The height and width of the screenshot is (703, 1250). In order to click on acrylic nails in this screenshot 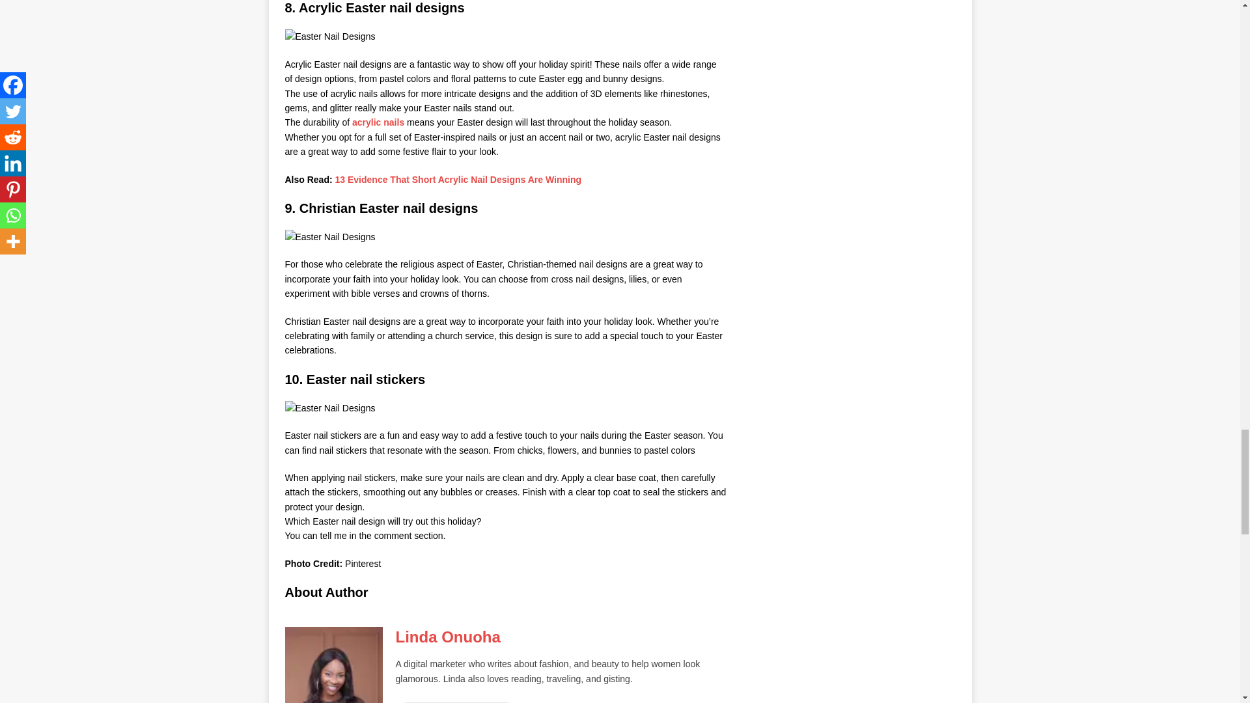, I will do `click(378, 122)`.